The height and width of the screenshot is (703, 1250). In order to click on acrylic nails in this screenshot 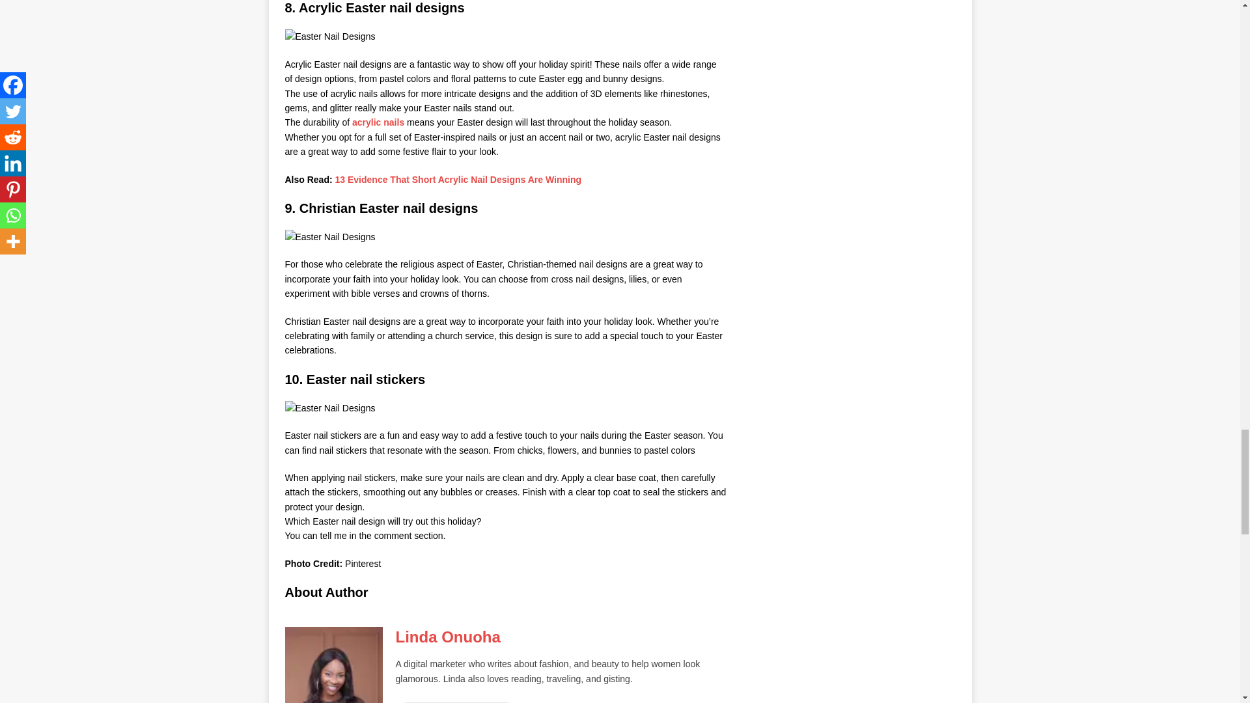, I will do `click(378, 122)`.